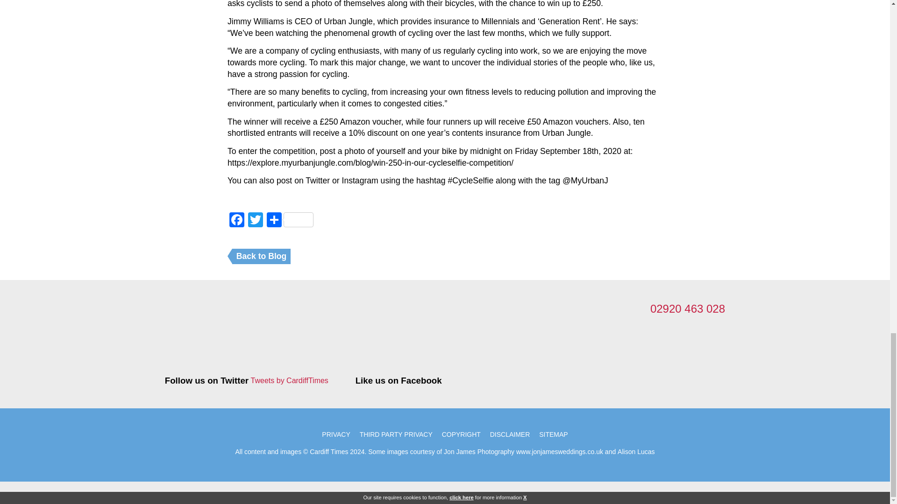  What do you see at coordinates (510, 434) in the screenshot?
I see `DISCLAIMER` at bounding box center [510, 434].